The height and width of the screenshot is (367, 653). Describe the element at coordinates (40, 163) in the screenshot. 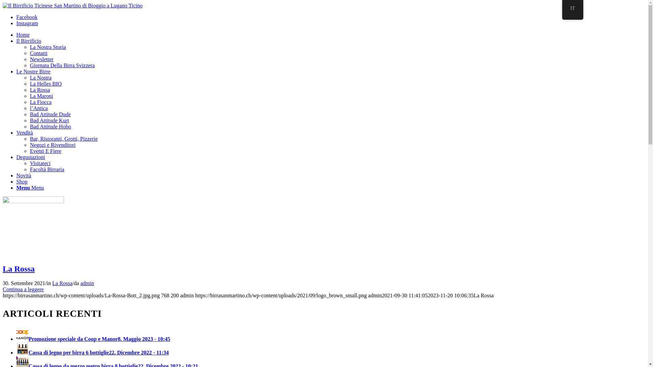

I see `Visitateci` at that location.